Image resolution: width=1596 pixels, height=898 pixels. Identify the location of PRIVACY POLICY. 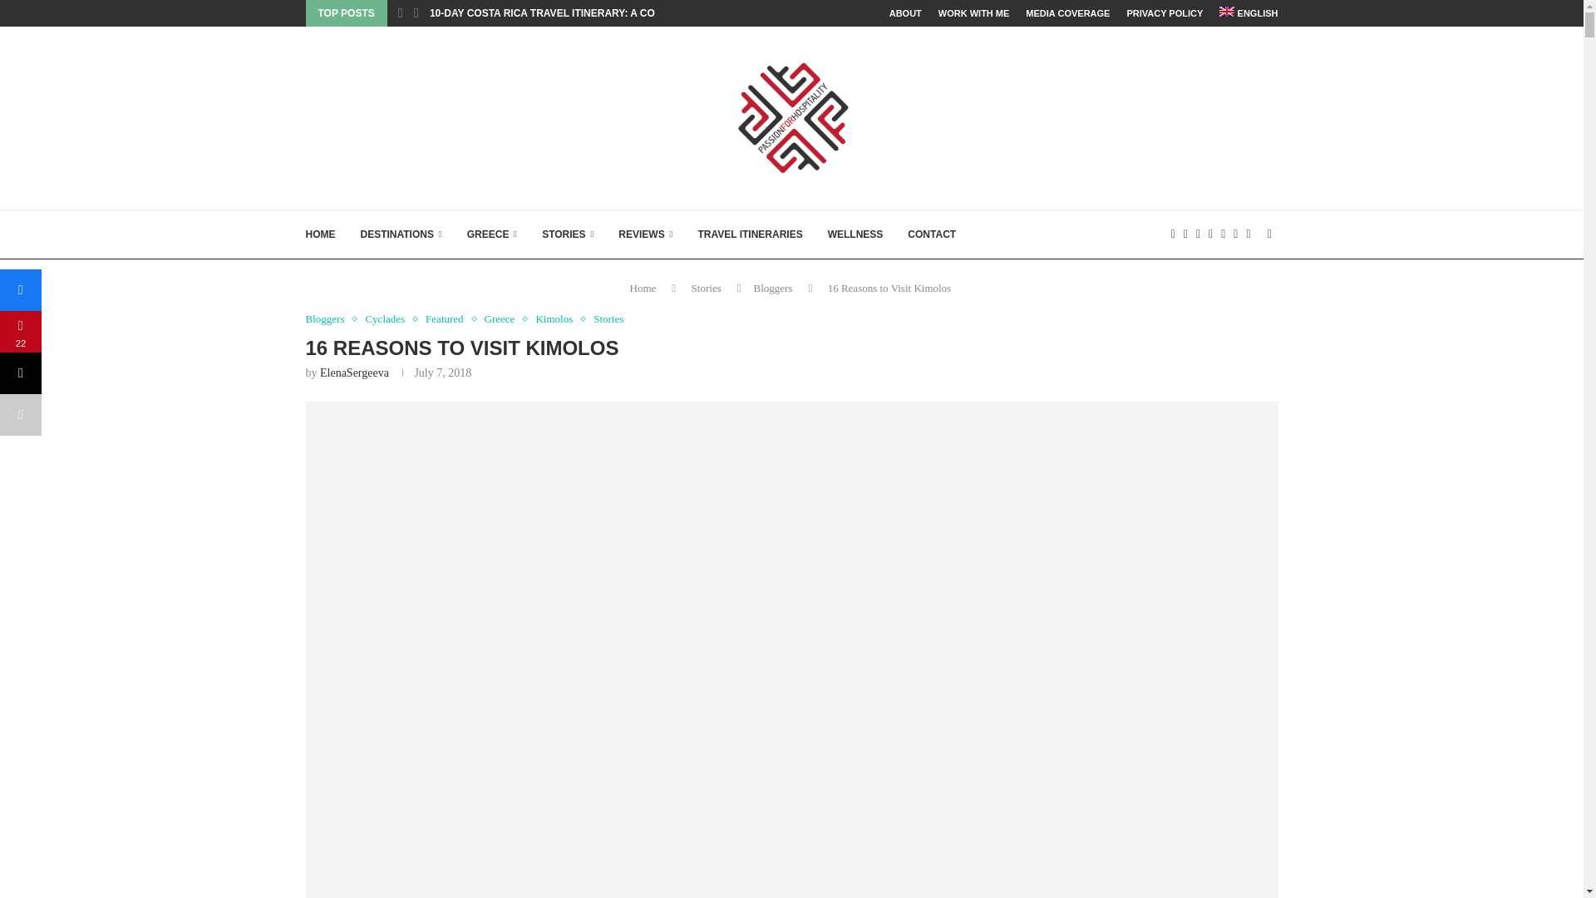
(1165, 13).